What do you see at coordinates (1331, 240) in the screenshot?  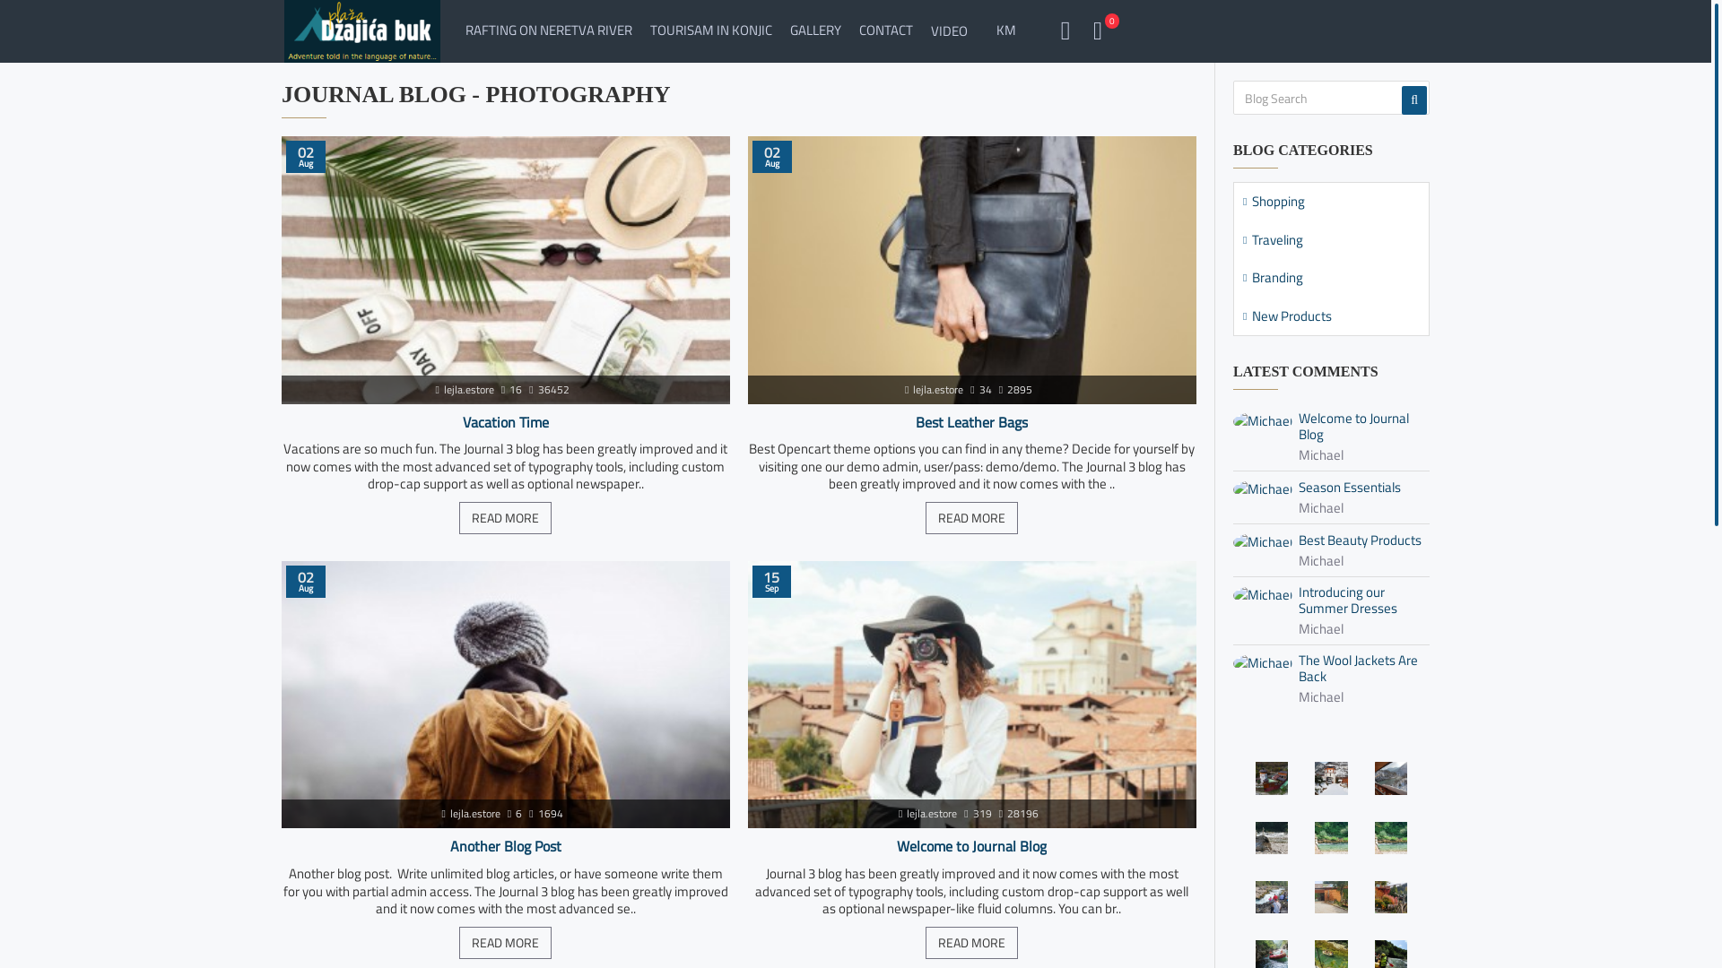 I see `Traveling` at bounding box center [1331, 240].